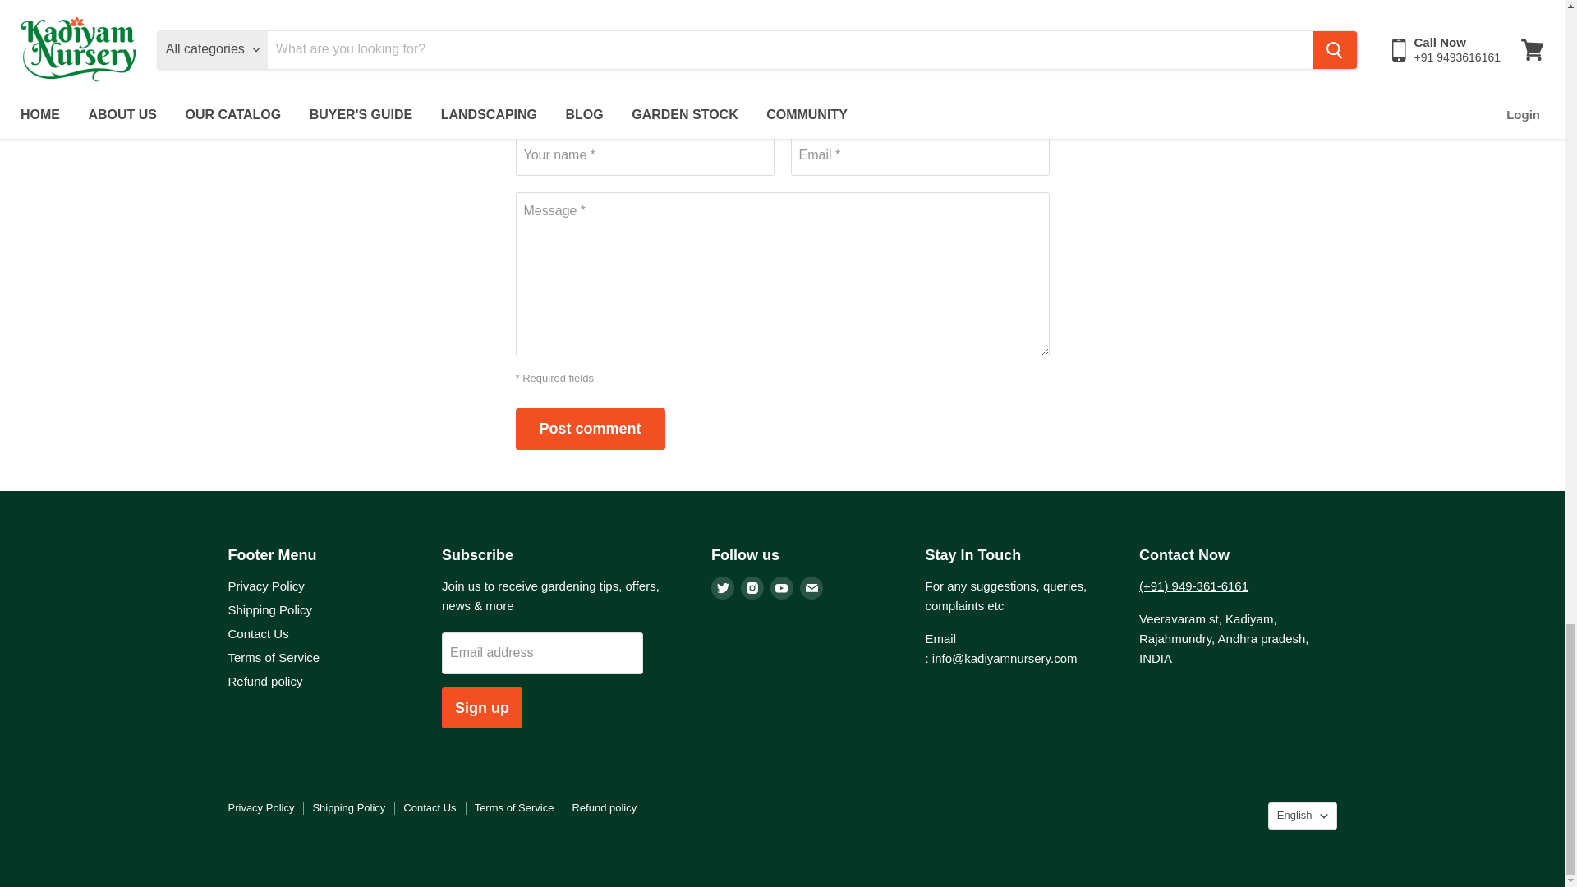 The height and width of the screenshot is (887, 1577). I want to click on Twitter, so click(723, 588).